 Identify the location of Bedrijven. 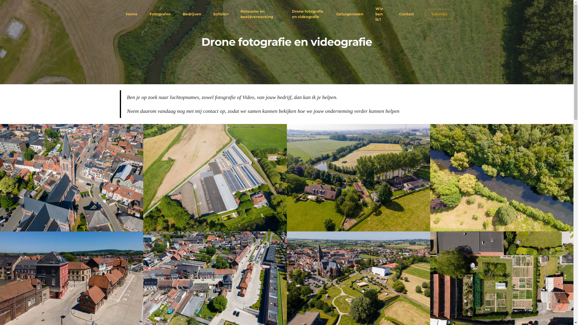
(191, 14).